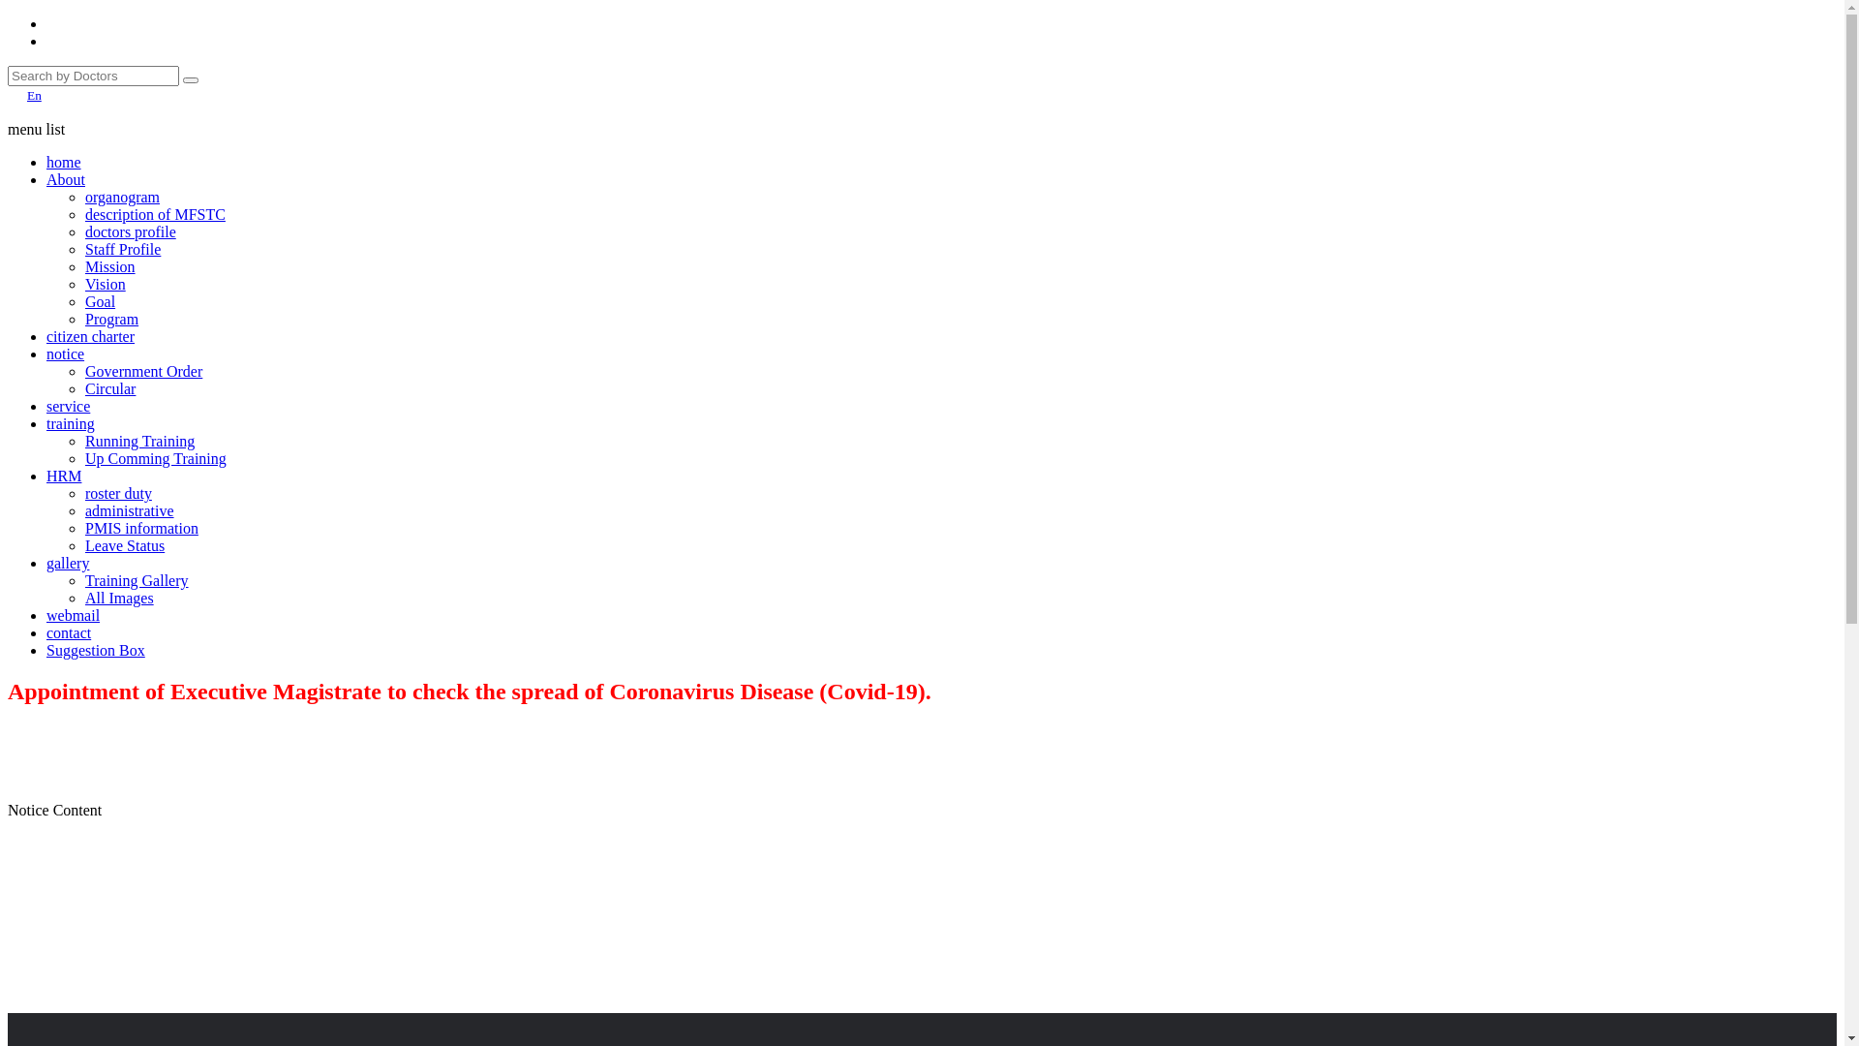 The width and height of the screenshot is (1859, 1046). I want to click on Up Comming Training, so click(156, 459).